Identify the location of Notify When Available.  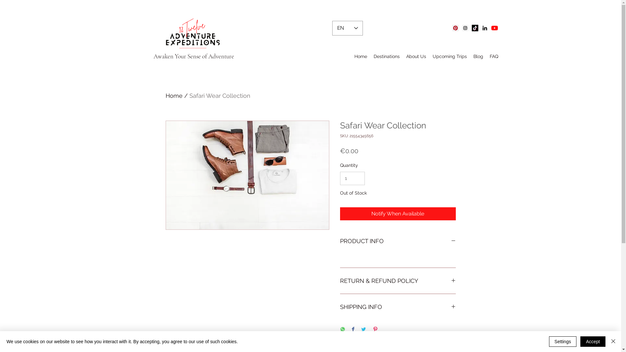
(398, 214).